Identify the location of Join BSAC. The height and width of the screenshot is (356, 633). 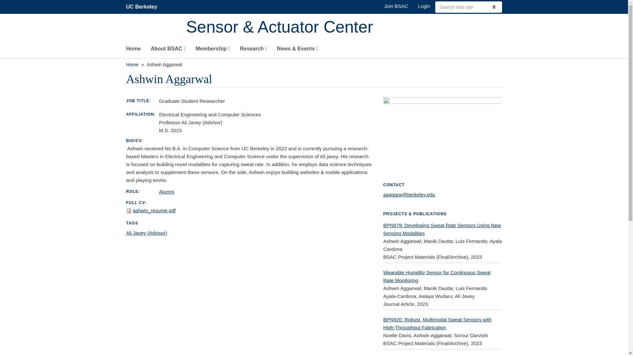
(396, 6).